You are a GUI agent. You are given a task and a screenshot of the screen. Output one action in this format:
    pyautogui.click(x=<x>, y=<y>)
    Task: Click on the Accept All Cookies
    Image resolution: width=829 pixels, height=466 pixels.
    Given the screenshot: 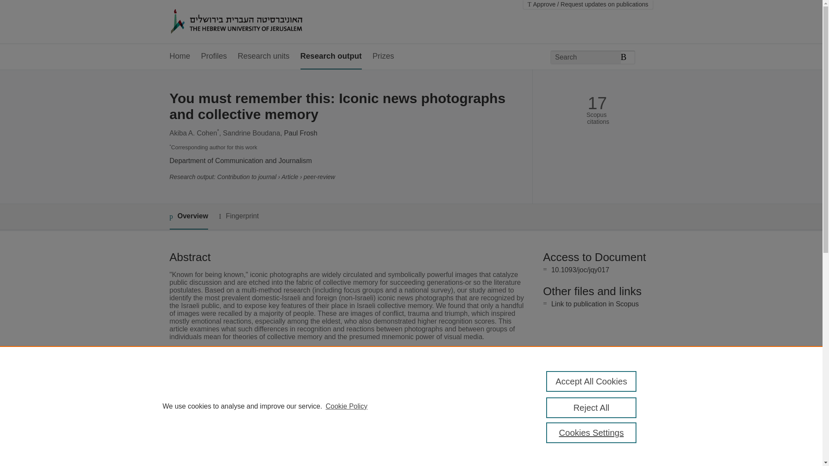 What is the action you would take?
    pyautogui.click(x=592, y=381)
    